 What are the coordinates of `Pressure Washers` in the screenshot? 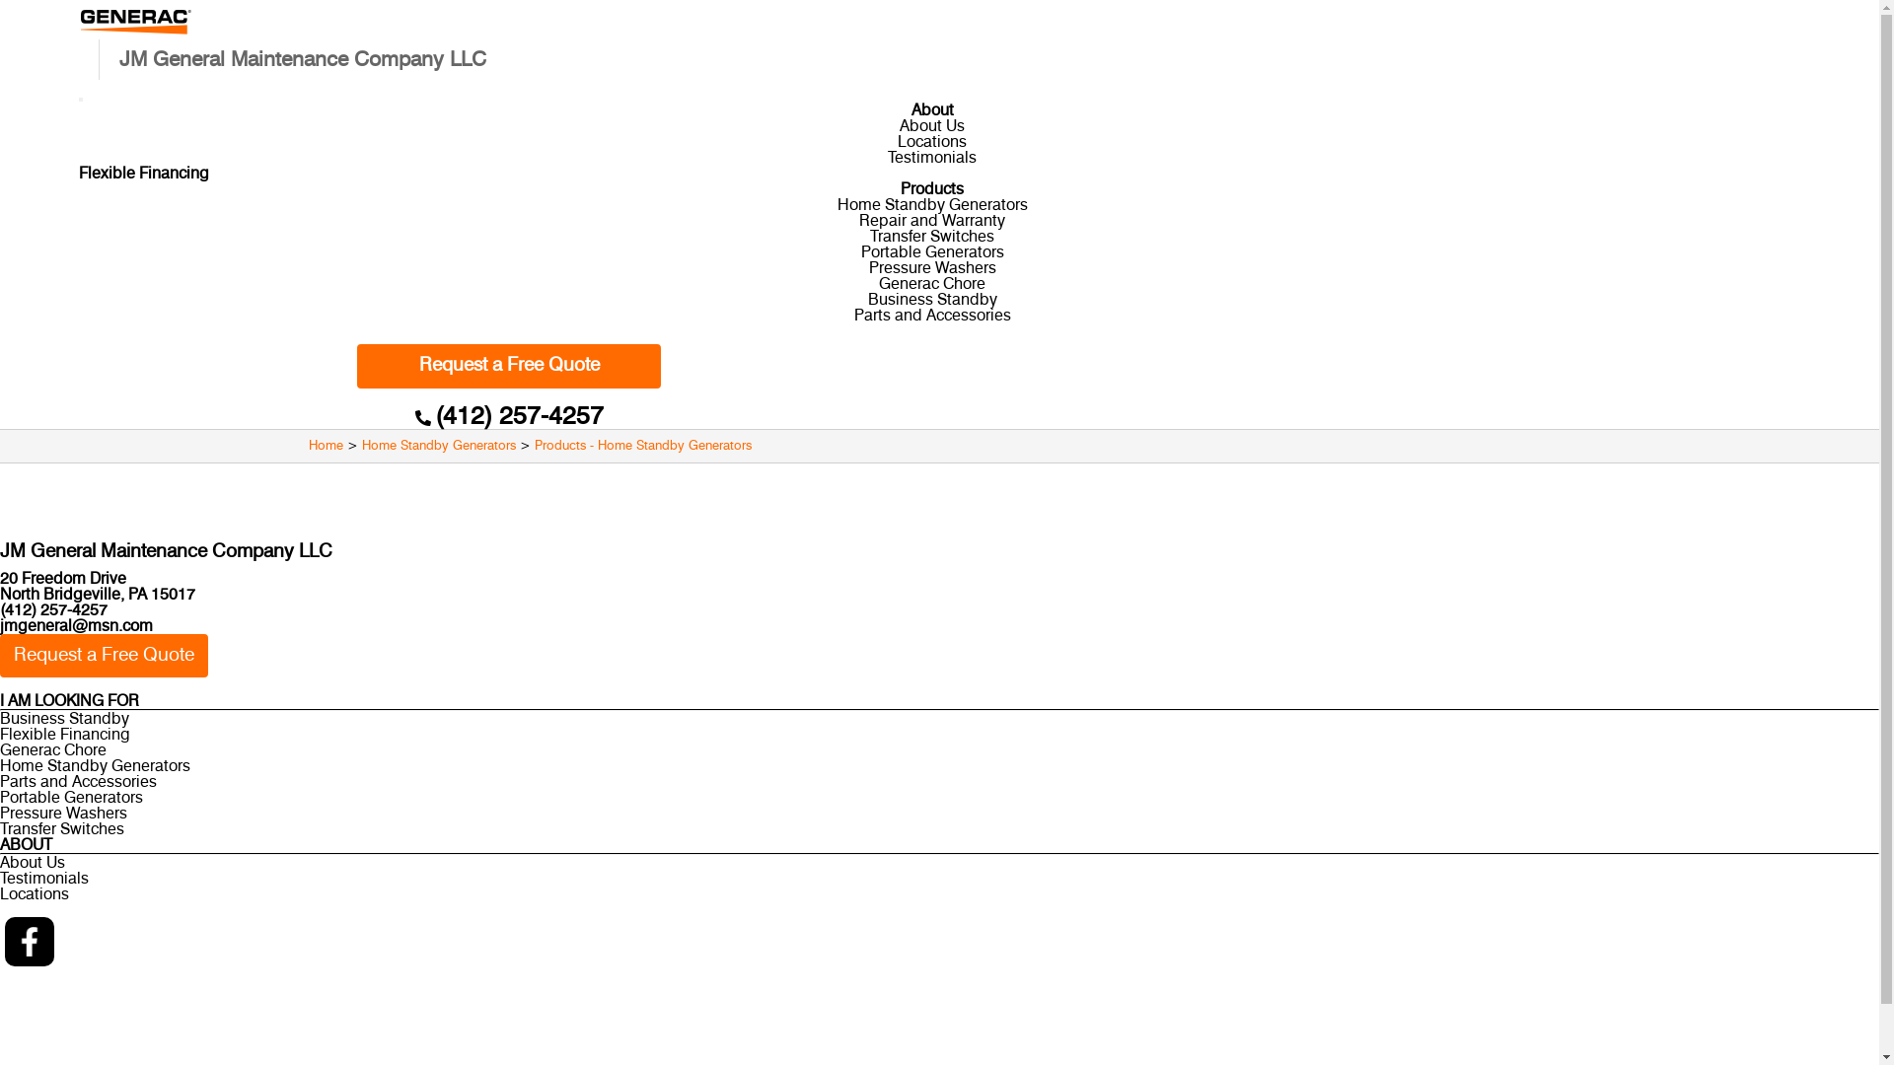 It's located at (939, 814).